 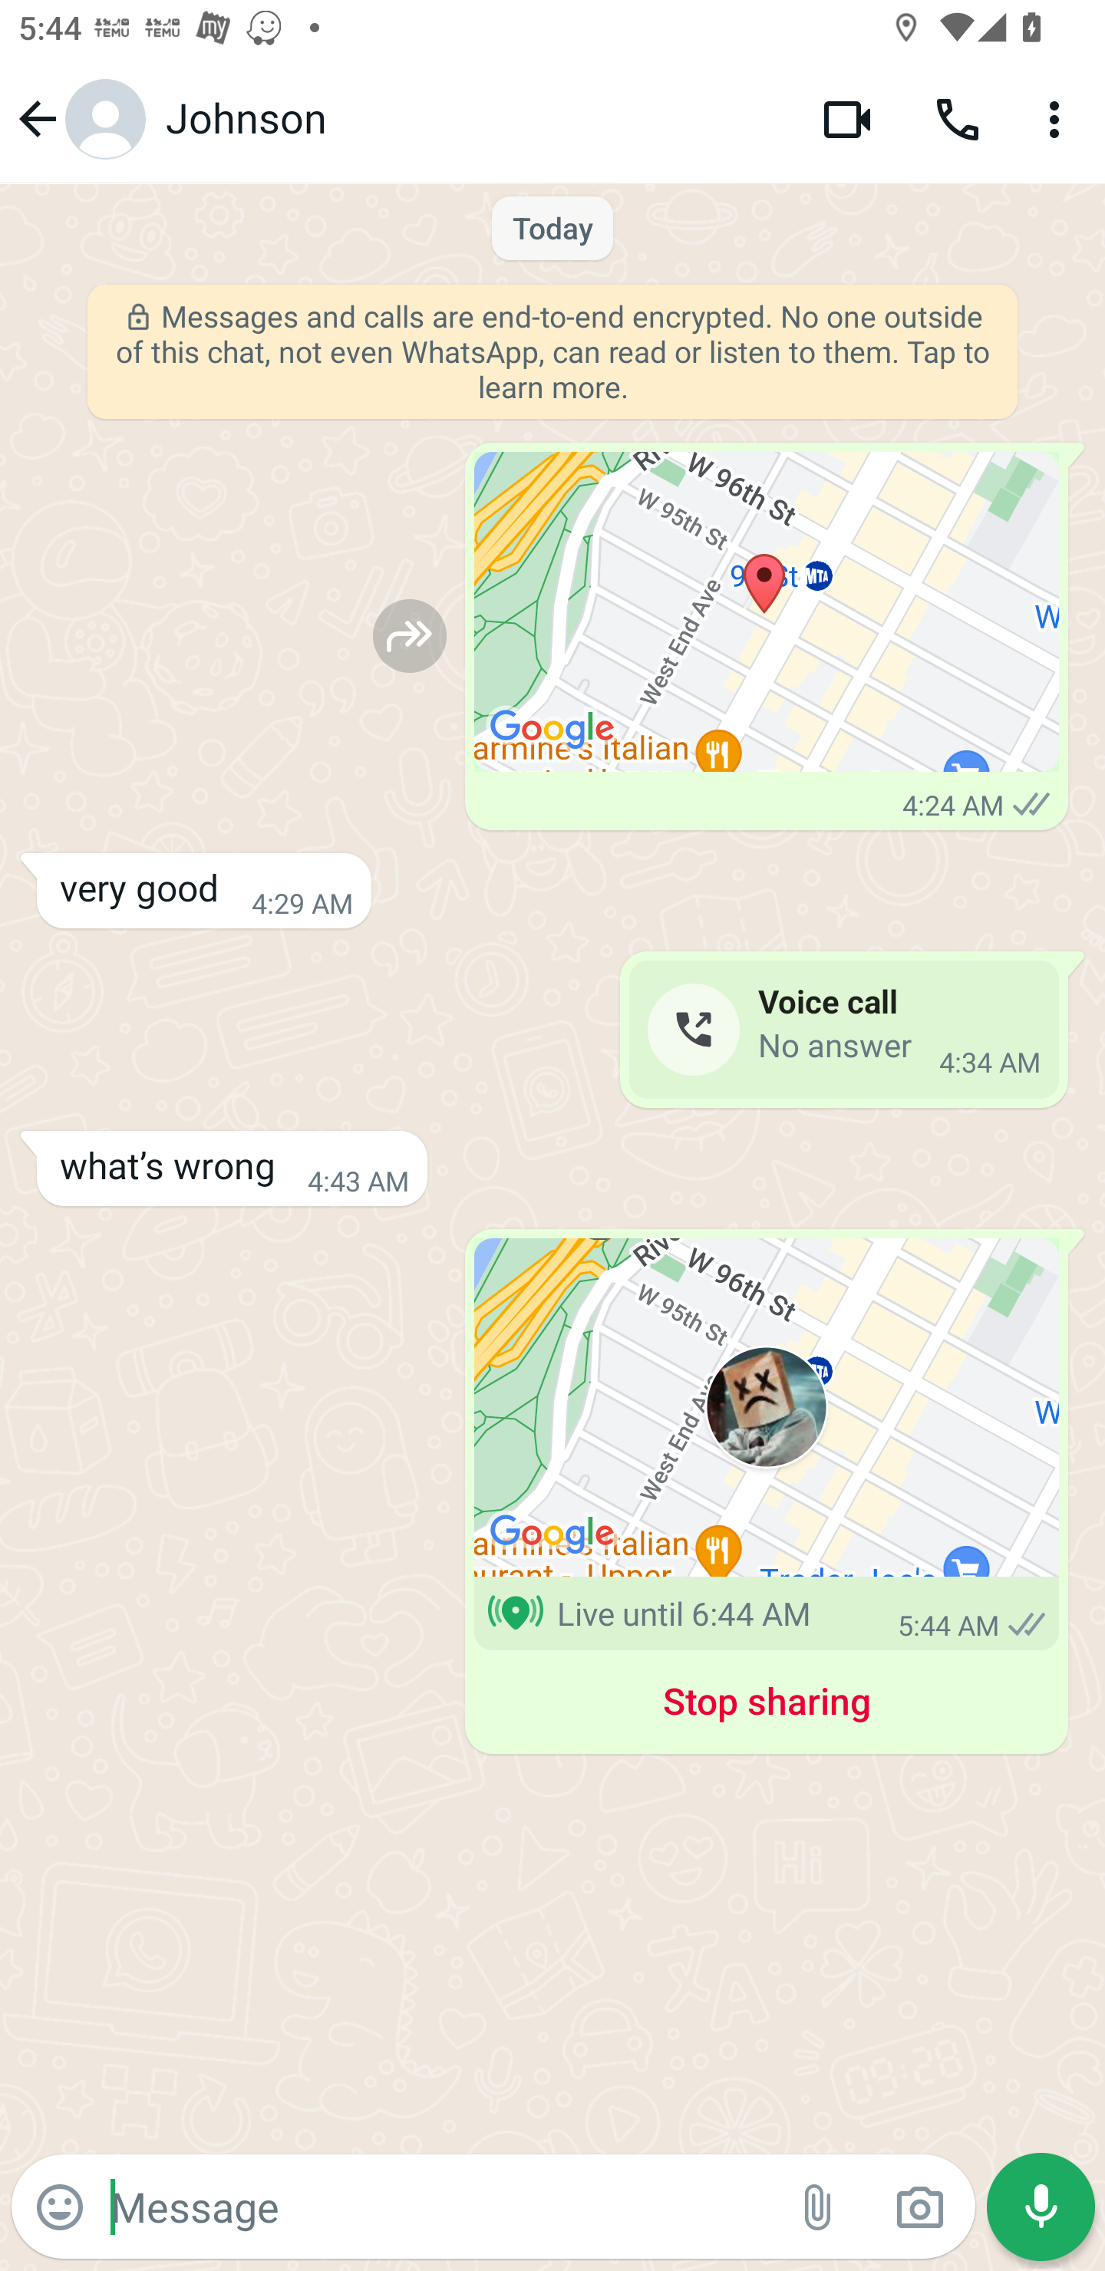 I want to click on Video call, so click(x=847, y=118).